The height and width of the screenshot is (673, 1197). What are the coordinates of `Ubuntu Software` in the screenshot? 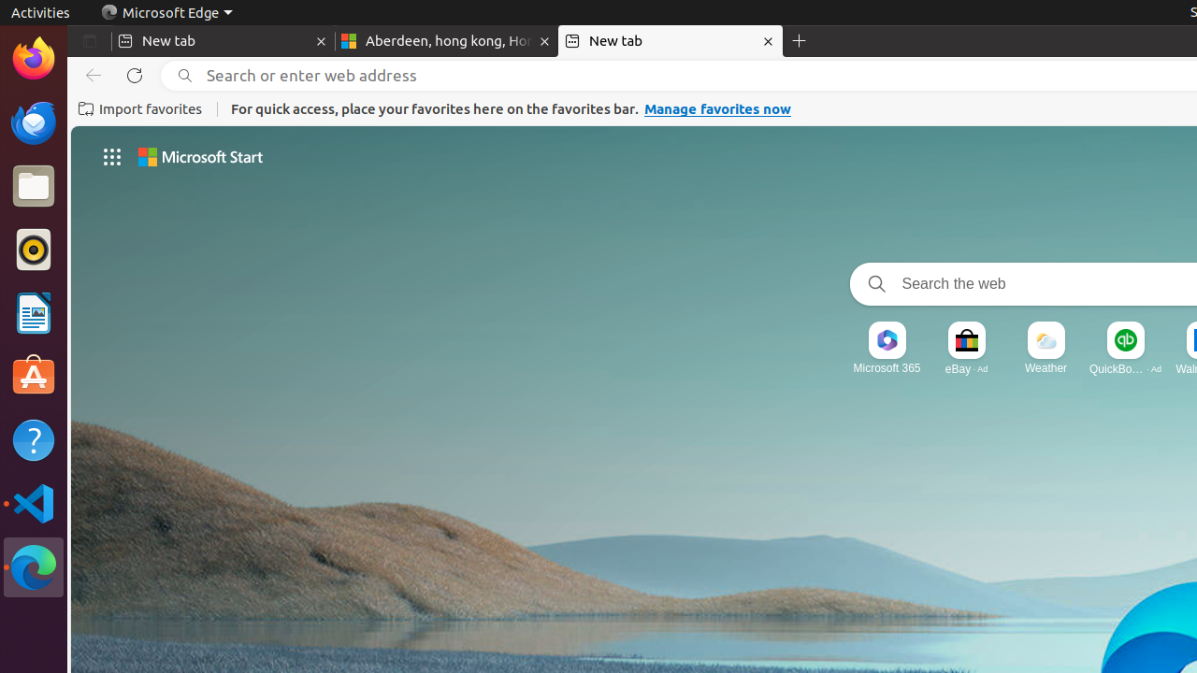 It's located at (34, 376).